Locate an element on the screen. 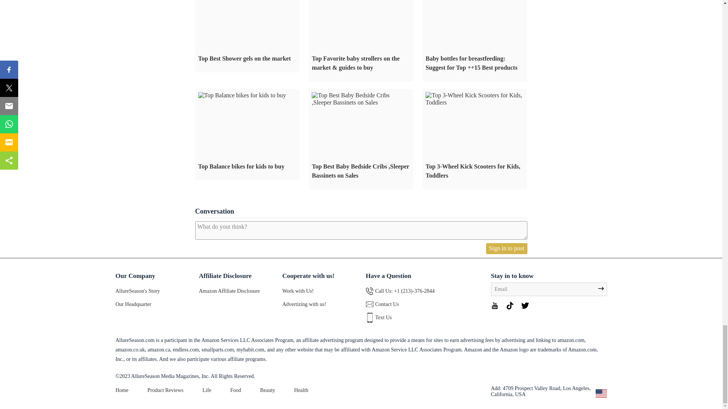 The image size is (728, 409). Sign in to post is located at coordinates (507, 248).